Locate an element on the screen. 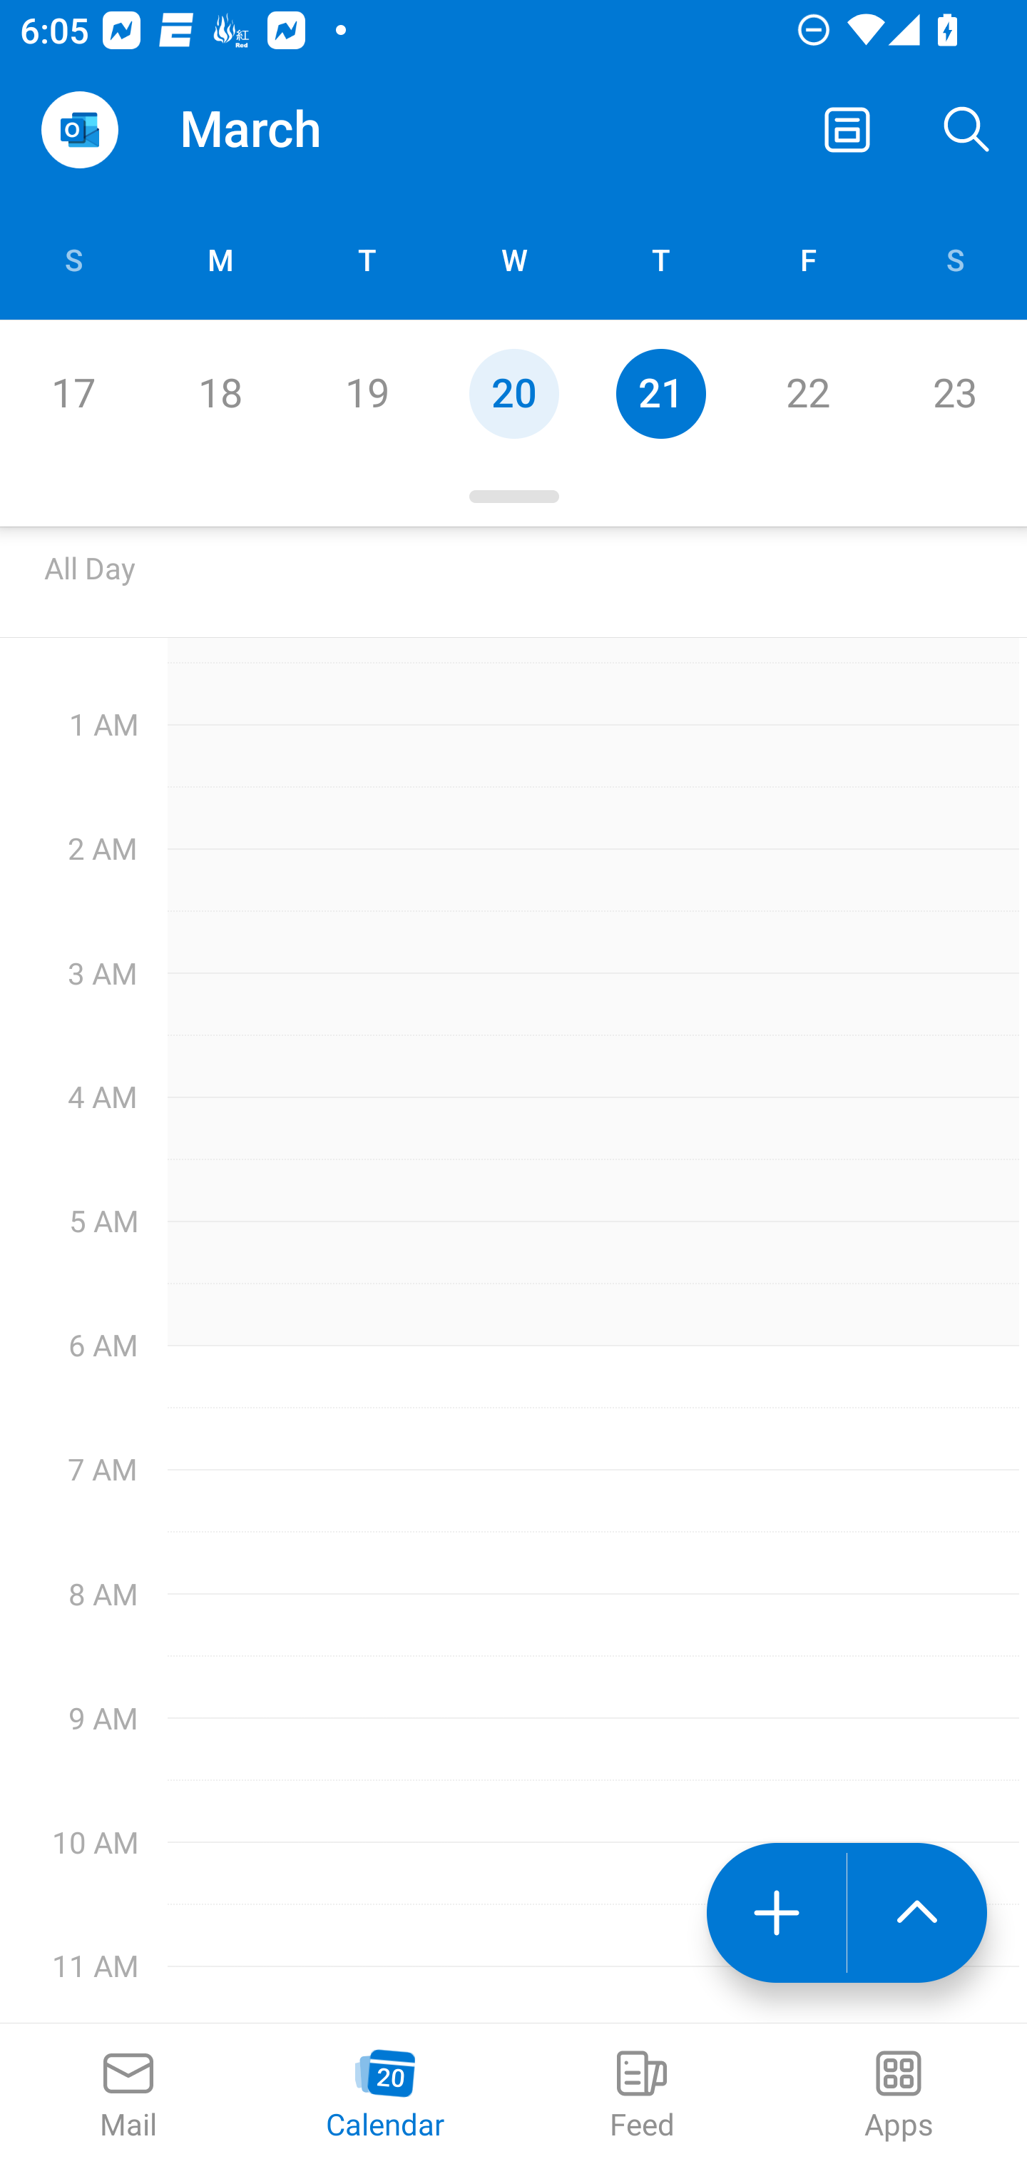 This screenshot has height=2169, width=1027. 23 Saturday, March 23 is located at coordinates (954, 393).